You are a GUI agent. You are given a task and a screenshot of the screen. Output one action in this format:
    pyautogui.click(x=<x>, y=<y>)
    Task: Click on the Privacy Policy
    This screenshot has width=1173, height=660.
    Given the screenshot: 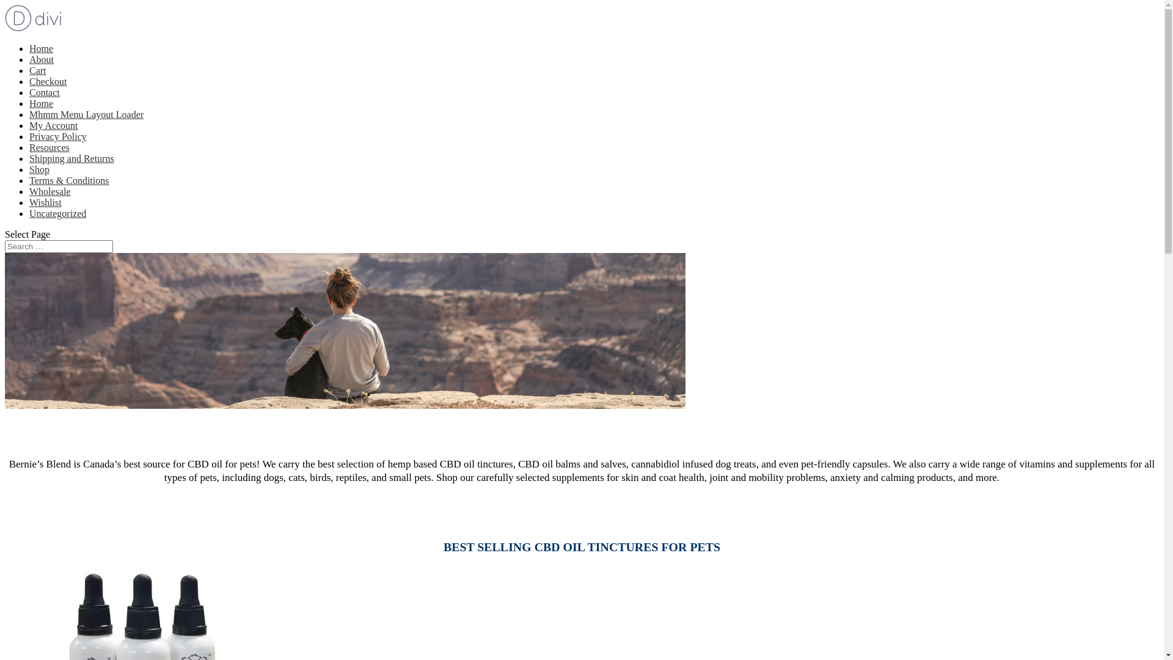 What is the action you would take?
    pyautogui.click(x=58, y=137)
    